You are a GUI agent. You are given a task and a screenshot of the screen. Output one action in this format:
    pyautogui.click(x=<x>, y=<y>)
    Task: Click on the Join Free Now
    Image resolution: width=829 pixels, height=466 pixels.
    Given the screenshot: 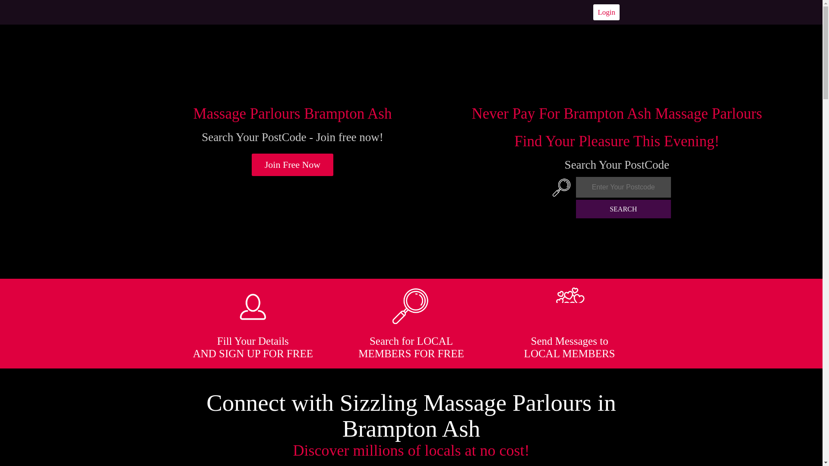 What is the action you would take?
    pyautogui.click(x=293, y=165)
    